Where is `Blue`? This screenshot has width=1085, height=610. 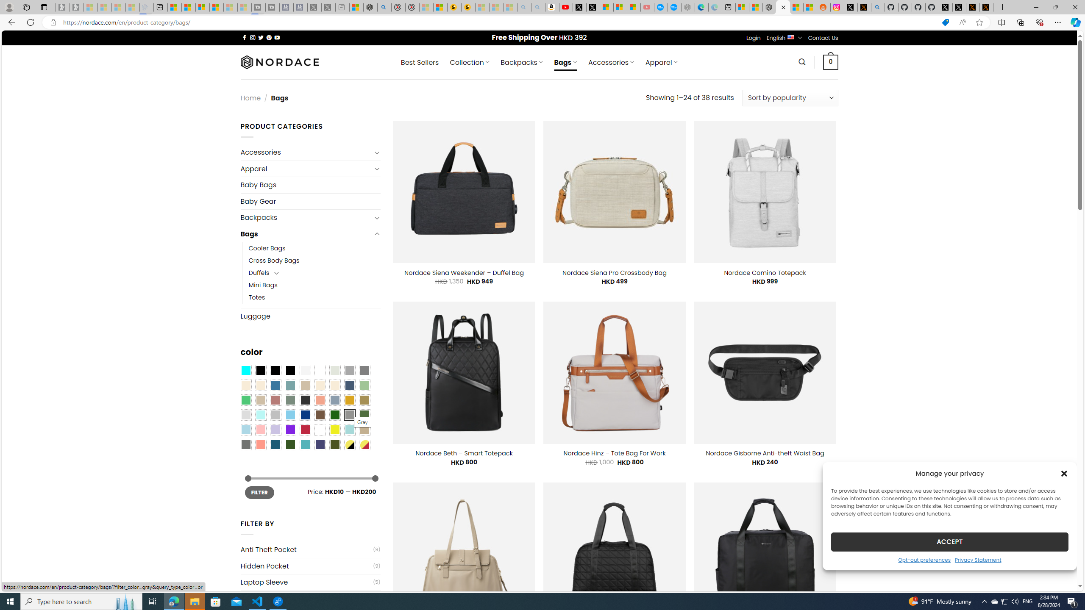
Blue is located at coordinates (275, 385).